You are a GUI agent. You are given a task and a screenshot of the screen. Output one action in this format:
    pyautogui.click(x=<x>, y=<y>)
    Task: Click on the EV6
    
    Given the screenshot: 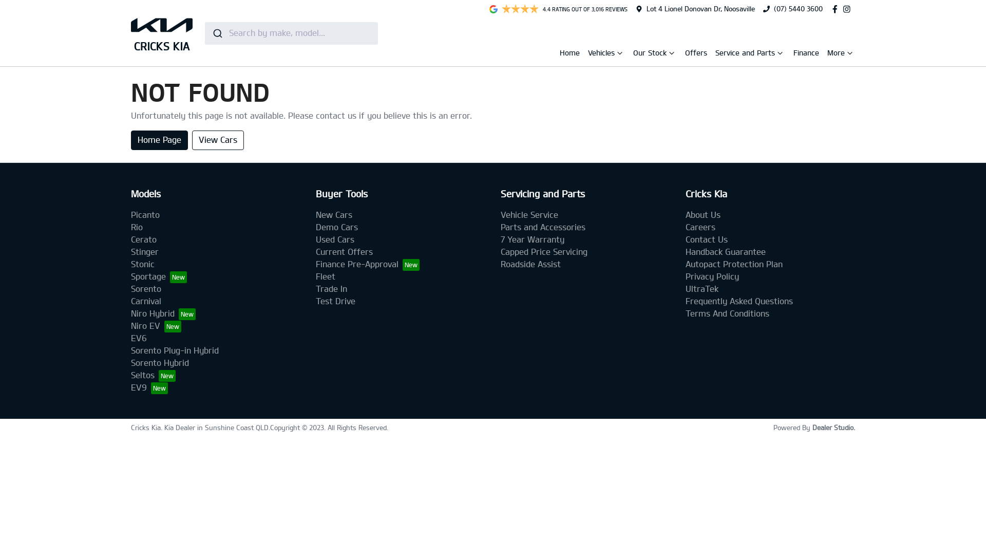 What is the action you would take?
    pyautogui.click(x=139, y=338)
    